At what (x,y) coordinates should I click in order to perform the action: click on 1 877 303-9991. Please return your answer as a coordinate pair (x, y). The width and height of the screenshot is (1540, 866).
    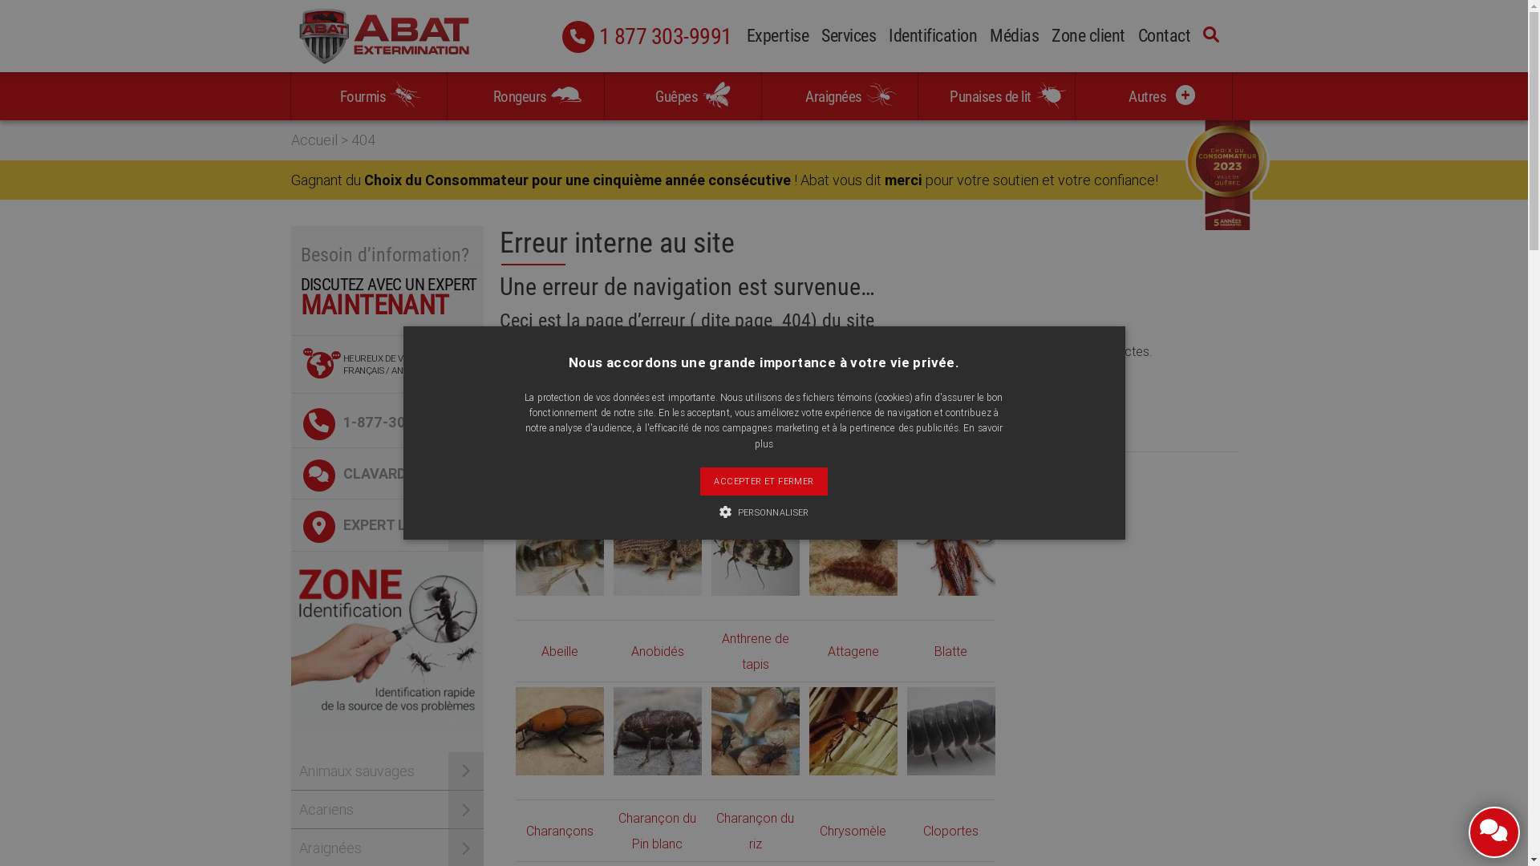
    Looking at the image, I should click on (733, 40).